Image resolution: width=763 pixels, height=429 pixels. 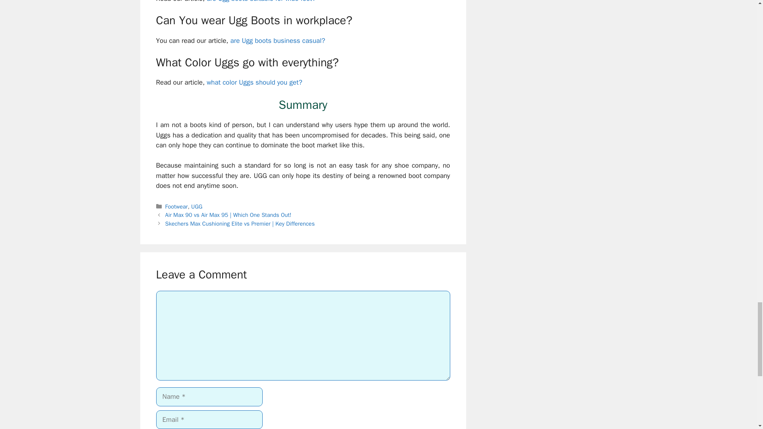 I want to click on Footwear, so click(x=176, y=207).